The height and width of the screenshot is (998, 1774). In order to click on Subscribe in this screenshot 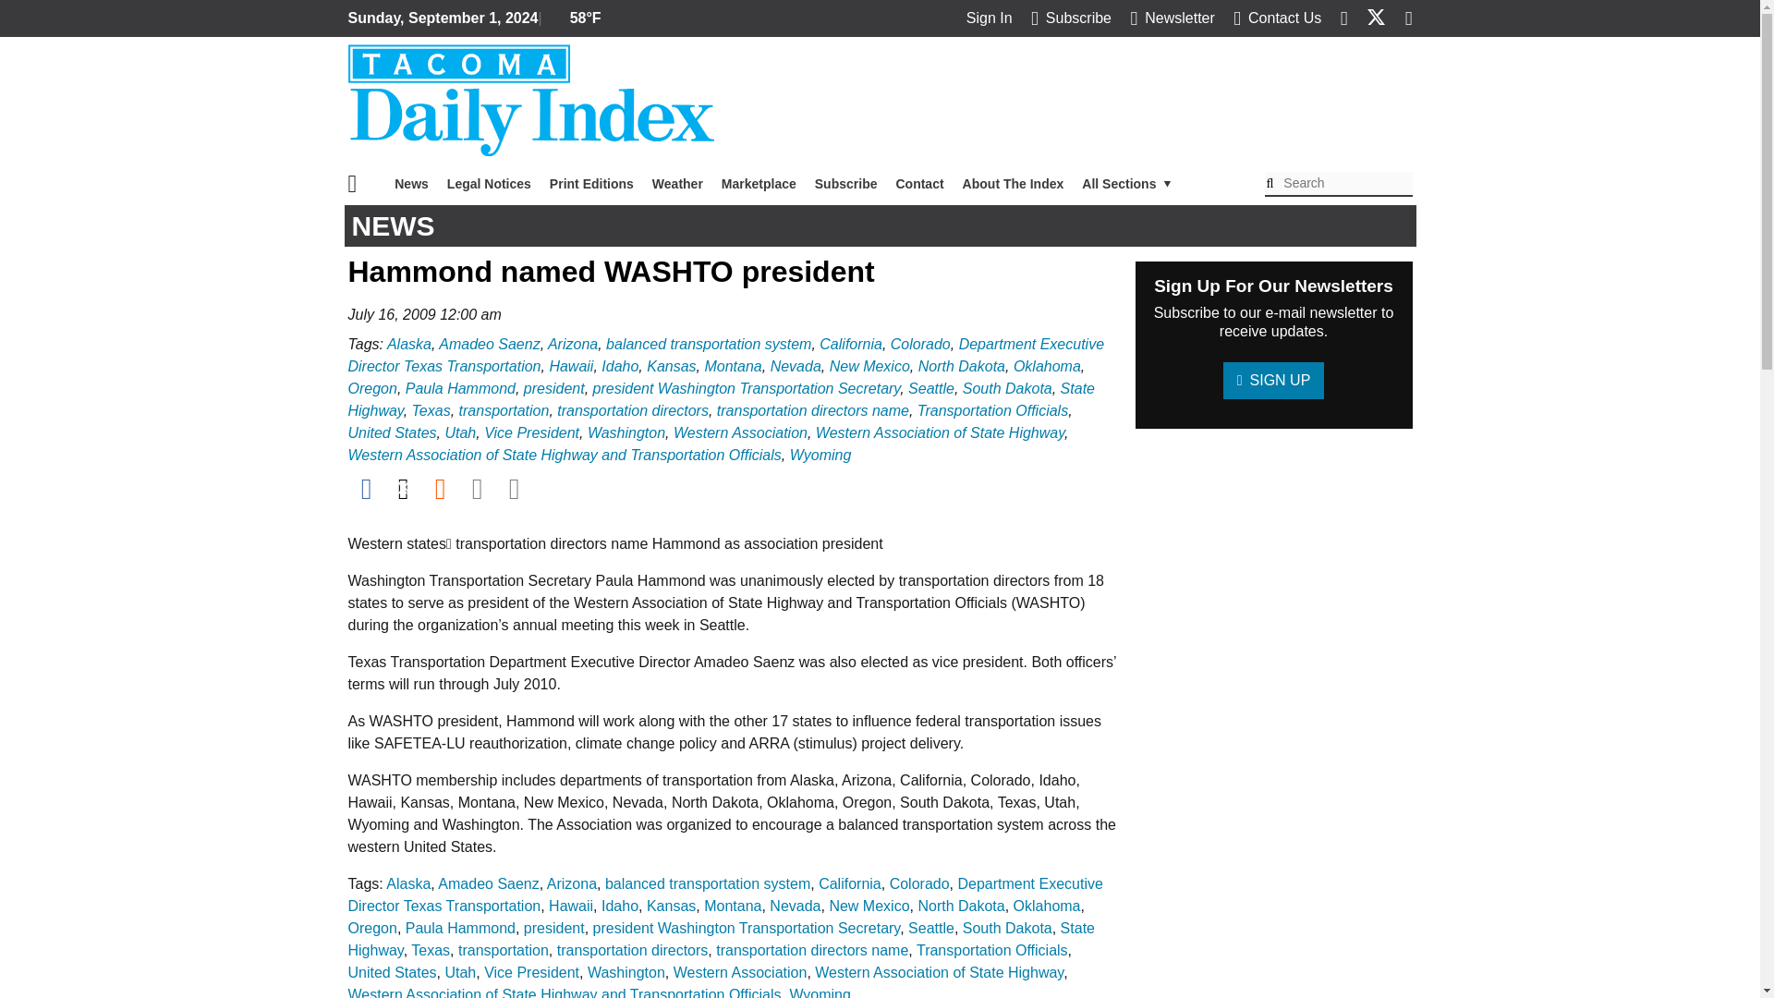, I will do `click(1071, 18)`.